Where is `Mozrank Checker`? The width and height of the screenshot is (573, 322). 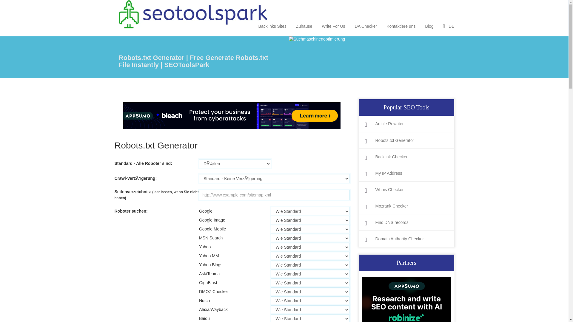
Mozrank Checker is located at coordinates (406, 206).